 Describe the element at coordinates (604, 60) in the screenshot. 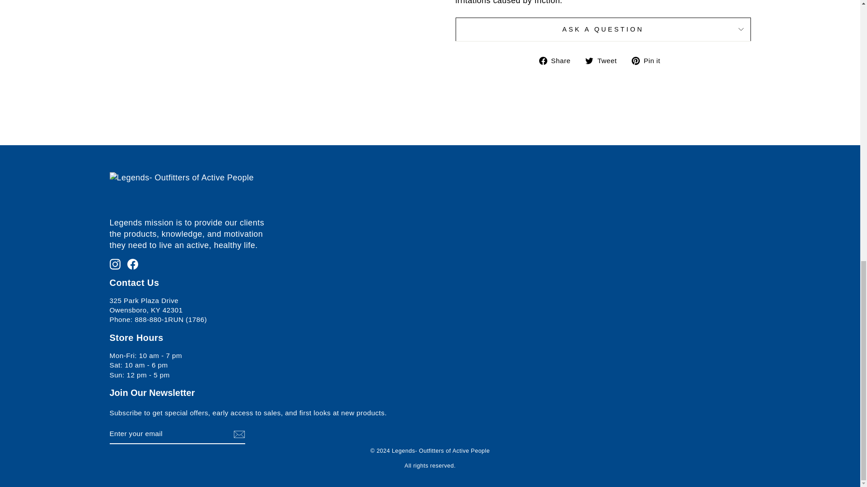

I see `Tweet on Twitter` at that location.